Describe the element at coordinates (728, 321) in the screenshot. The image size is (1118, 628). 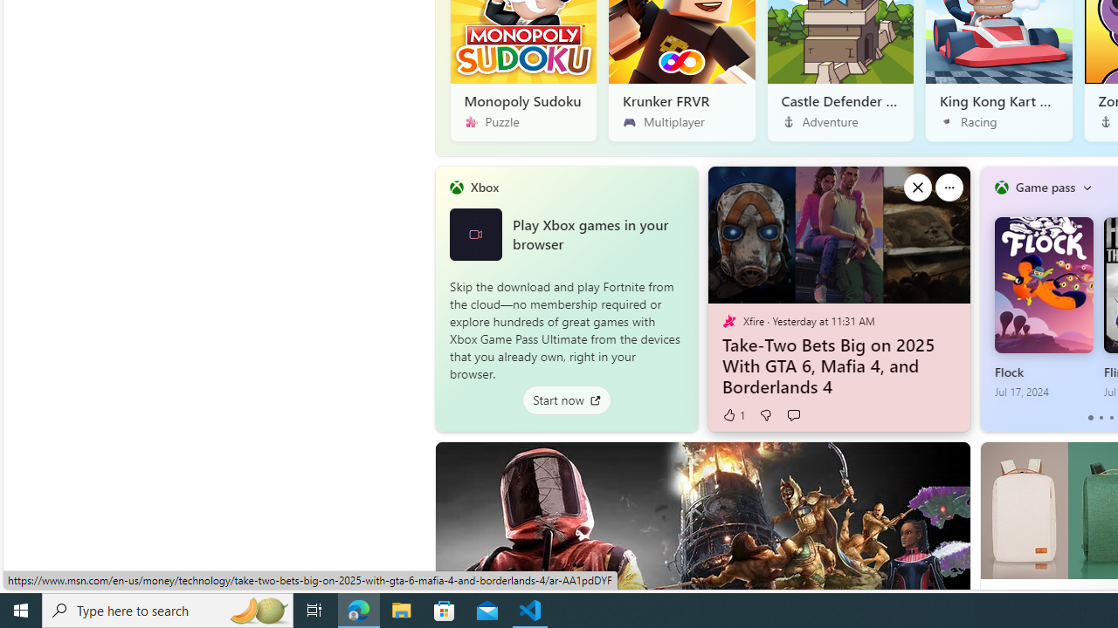
I see `Xfire` at that location.